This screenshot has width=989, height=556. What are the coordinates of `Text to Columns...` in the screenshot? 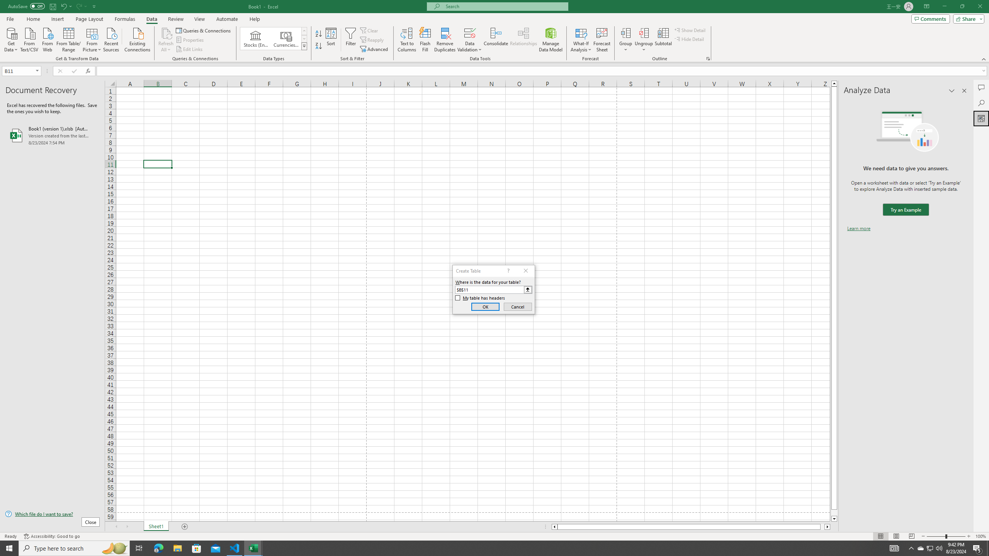 It's located at (407, 40).